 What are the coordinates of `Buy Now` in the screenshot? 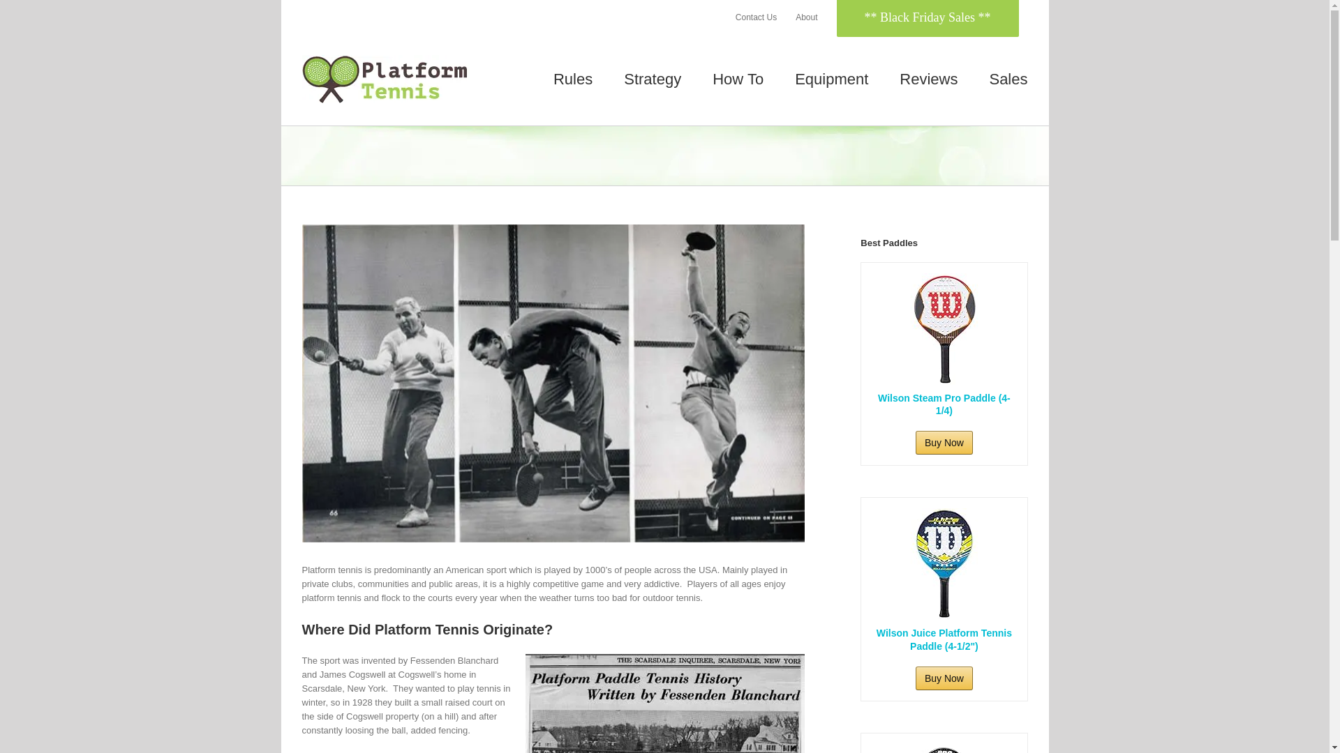 It's located at (944, 442).